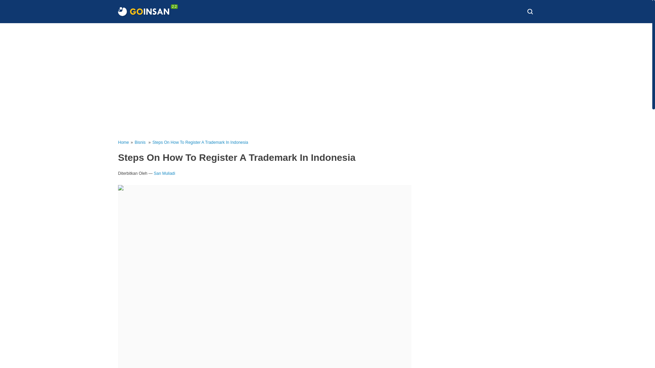 The width and height of the screenshot is (655, 368). Describe the element at coordinates (164, 173) in the screenshot. I see `San Muliadi` at that location.